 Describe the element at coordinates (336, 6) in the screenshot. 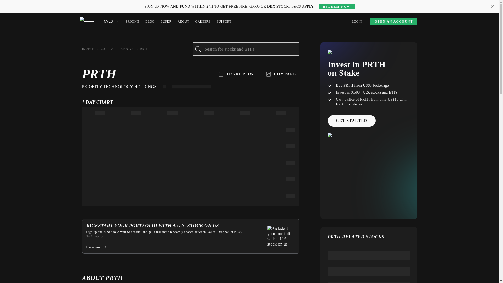

I see `REDEEM NOW` at that location.